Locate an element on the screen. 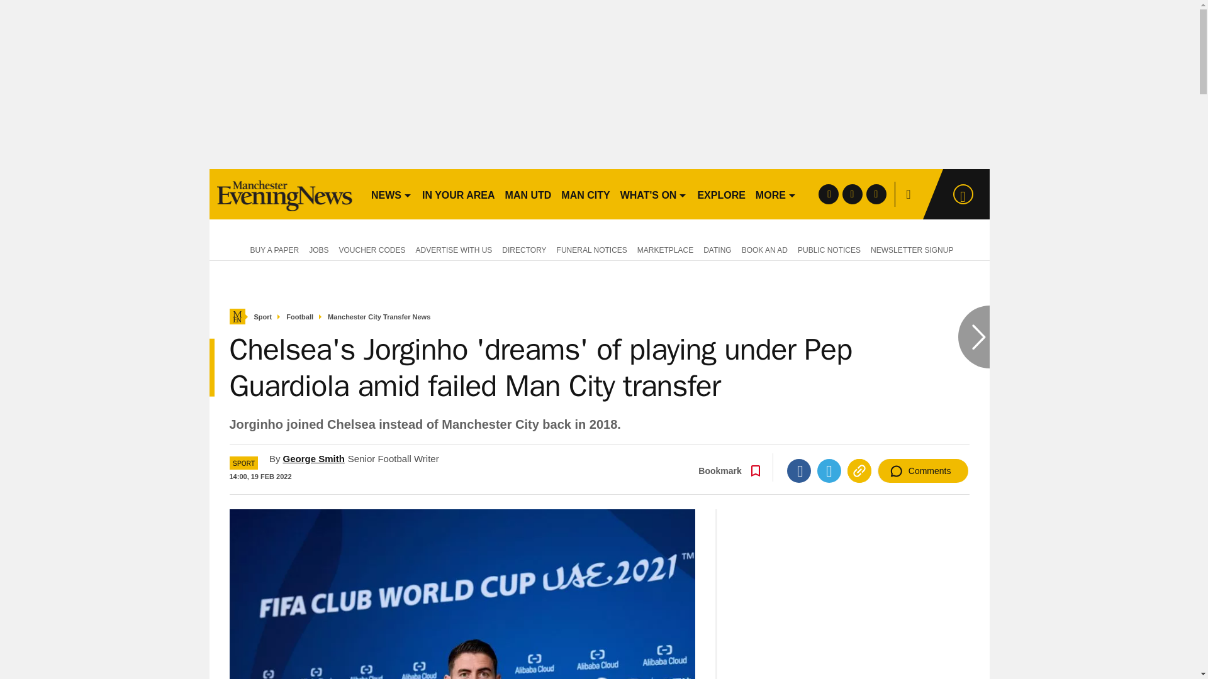  IN YOUR AREA is located at coordinates (458, 194).